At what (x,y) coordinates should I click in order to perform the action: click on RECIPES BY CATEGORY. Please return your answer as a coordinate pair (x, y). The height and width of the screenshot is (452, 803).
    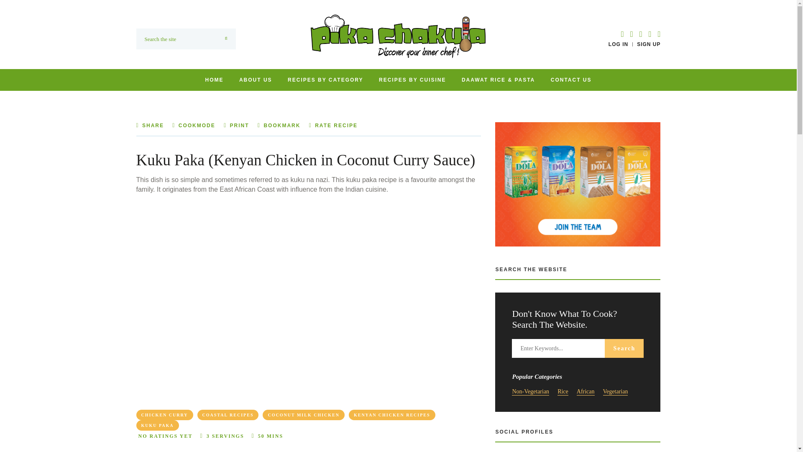
    Looking at the image, I should click on (325, 80).